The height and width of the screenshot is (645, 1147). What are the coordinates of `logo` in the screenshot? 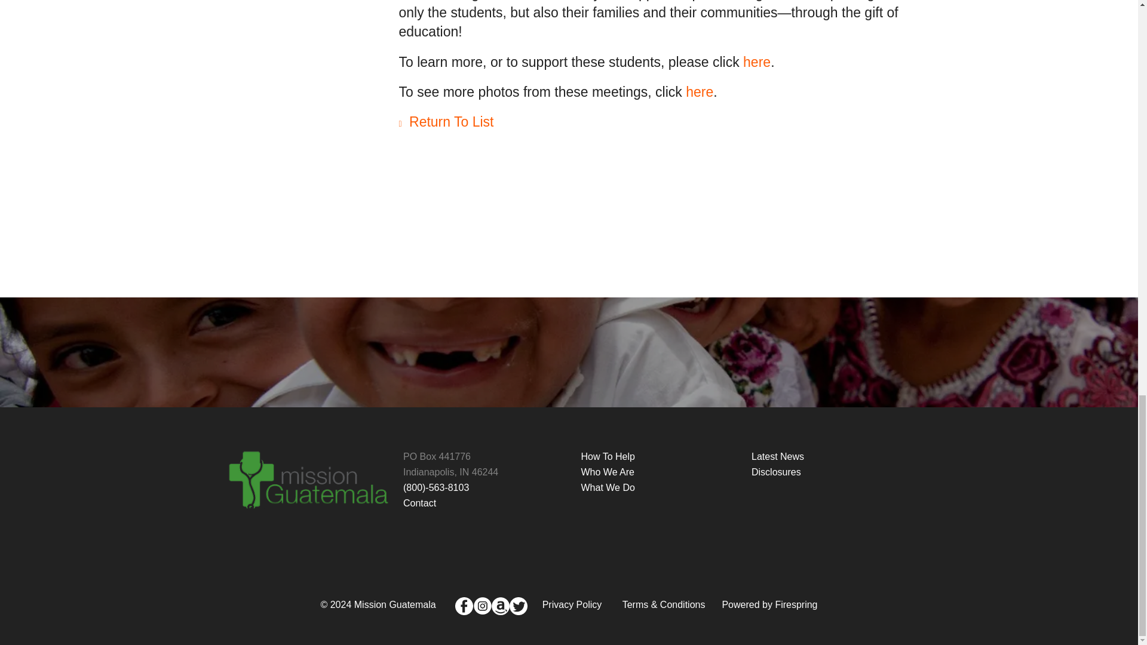 It's located at (309, 484).